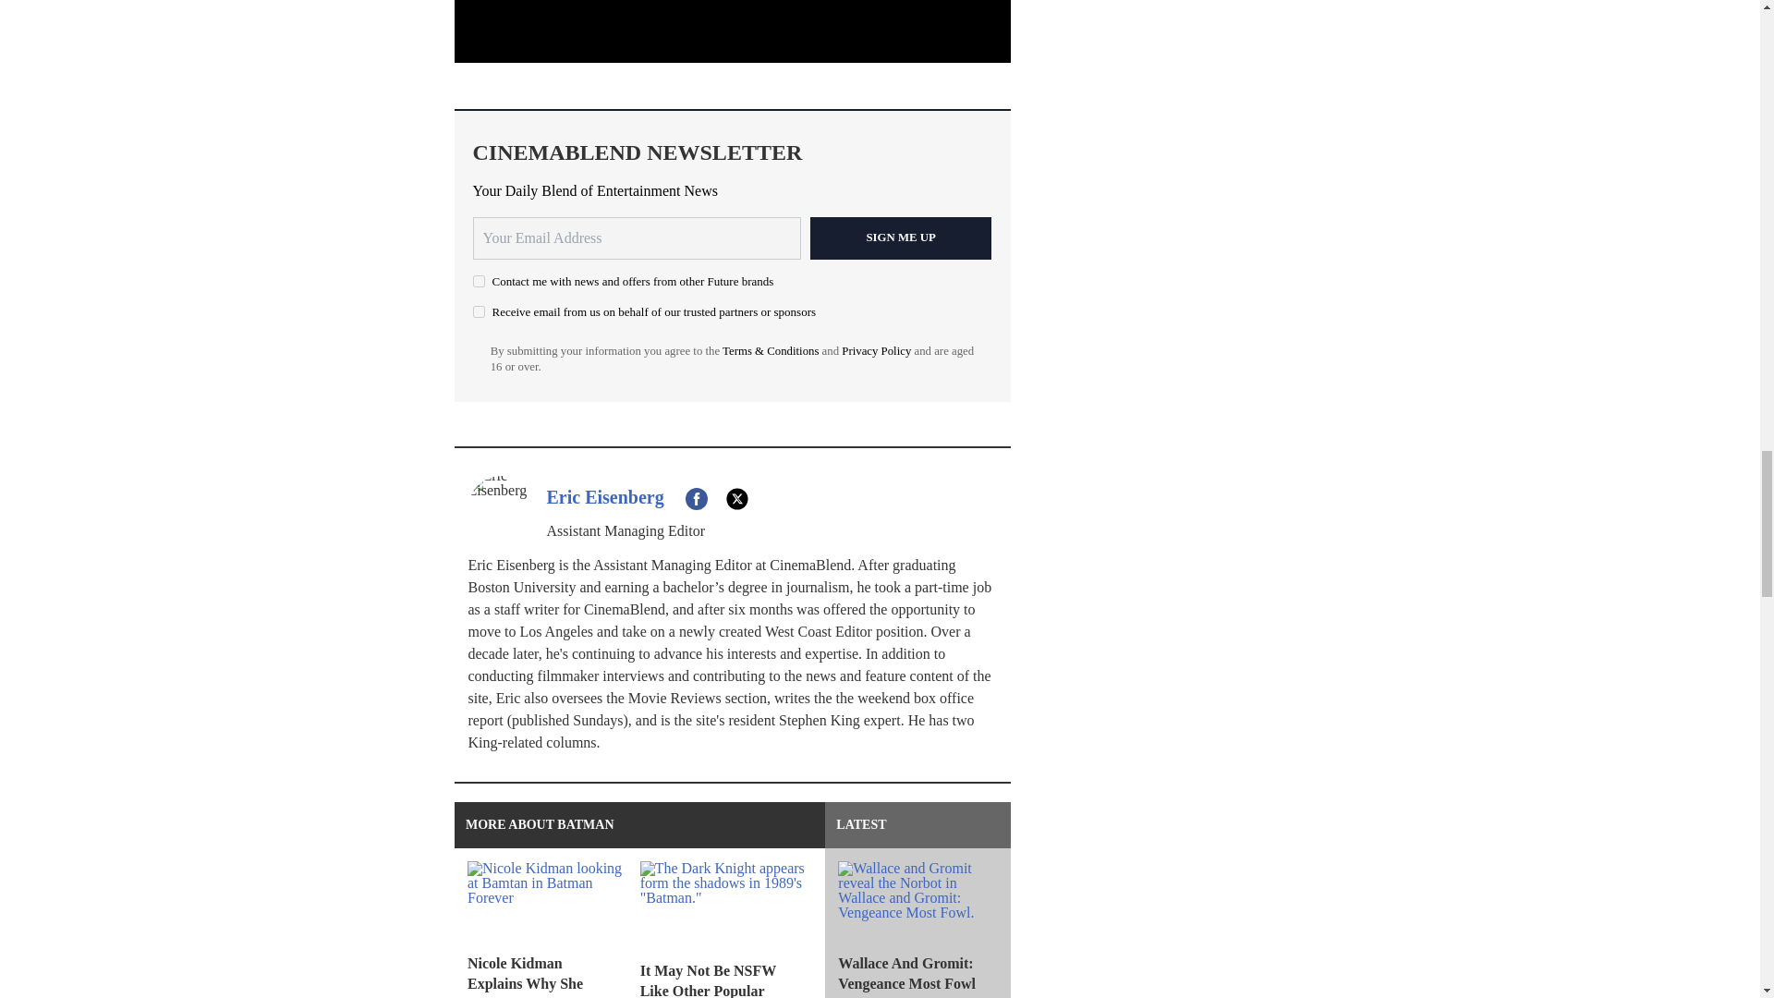 The height and width of the screenshot is (998, 1774). Describe the element at coordinates (479, 281) in the screenshot. I see `on` at that location.